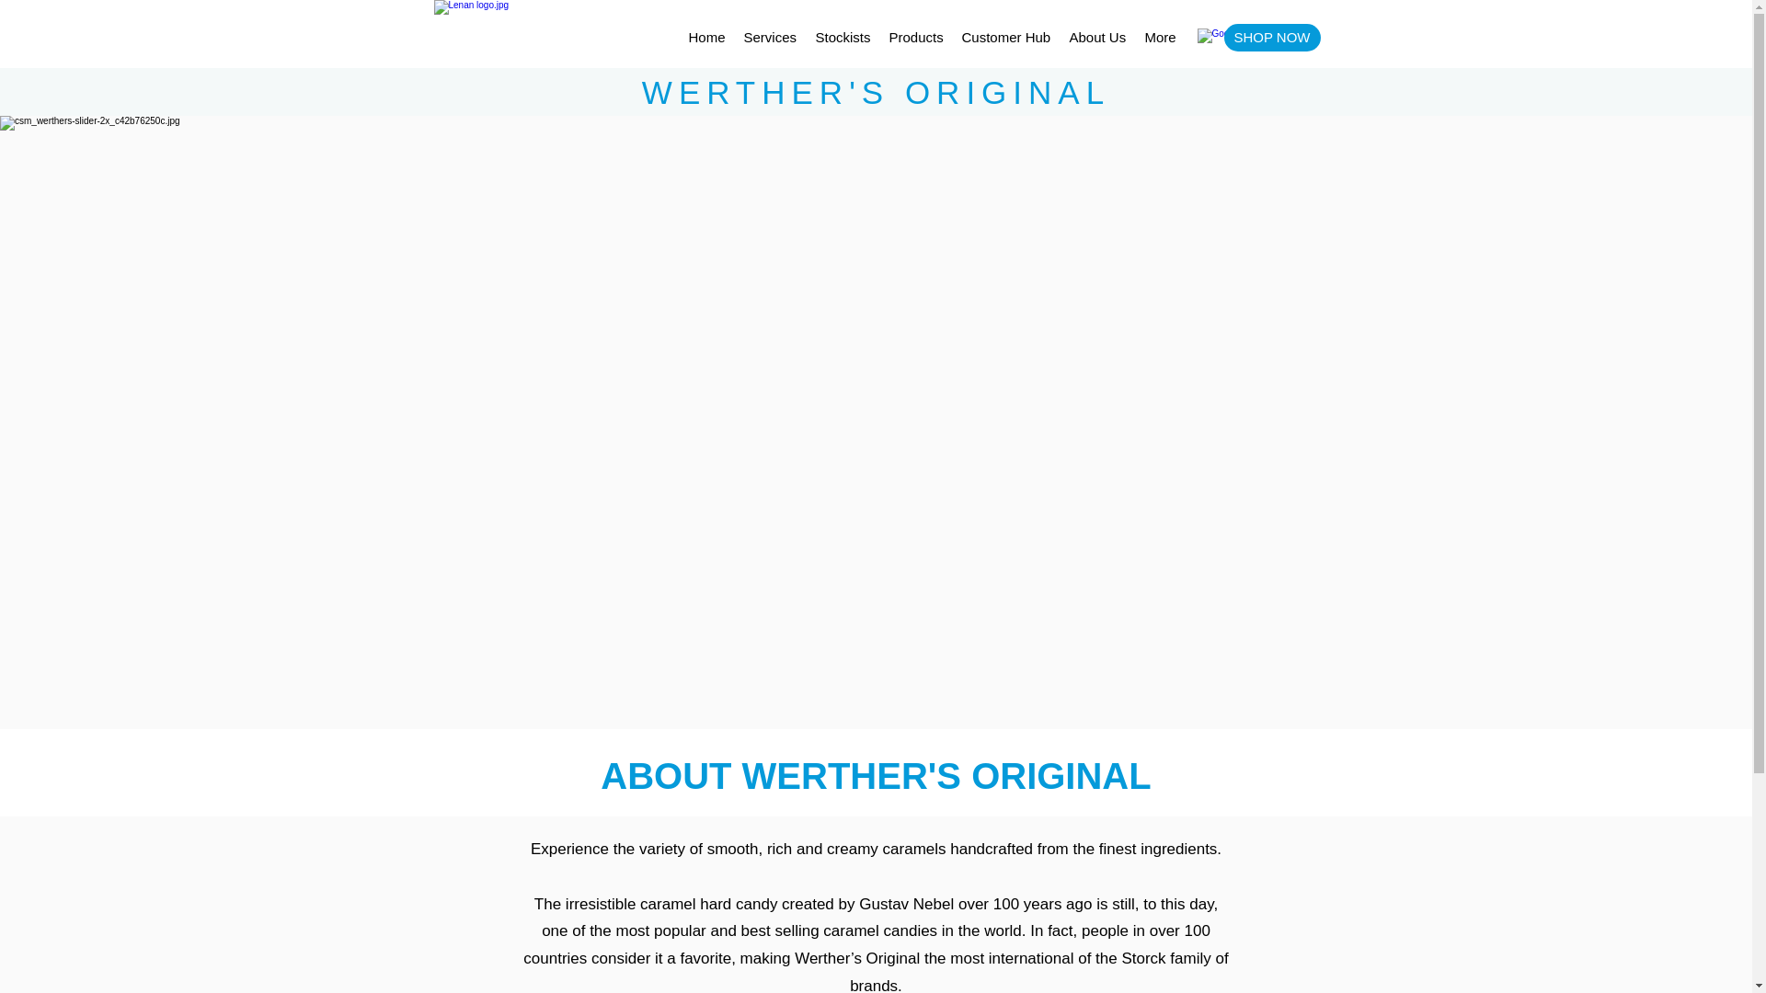 The width and height of the screenshot is (1766, 993). What do you see at coordinates (769, 37) in the screenshot?
I see `Services` at bounding box center [769, 37].